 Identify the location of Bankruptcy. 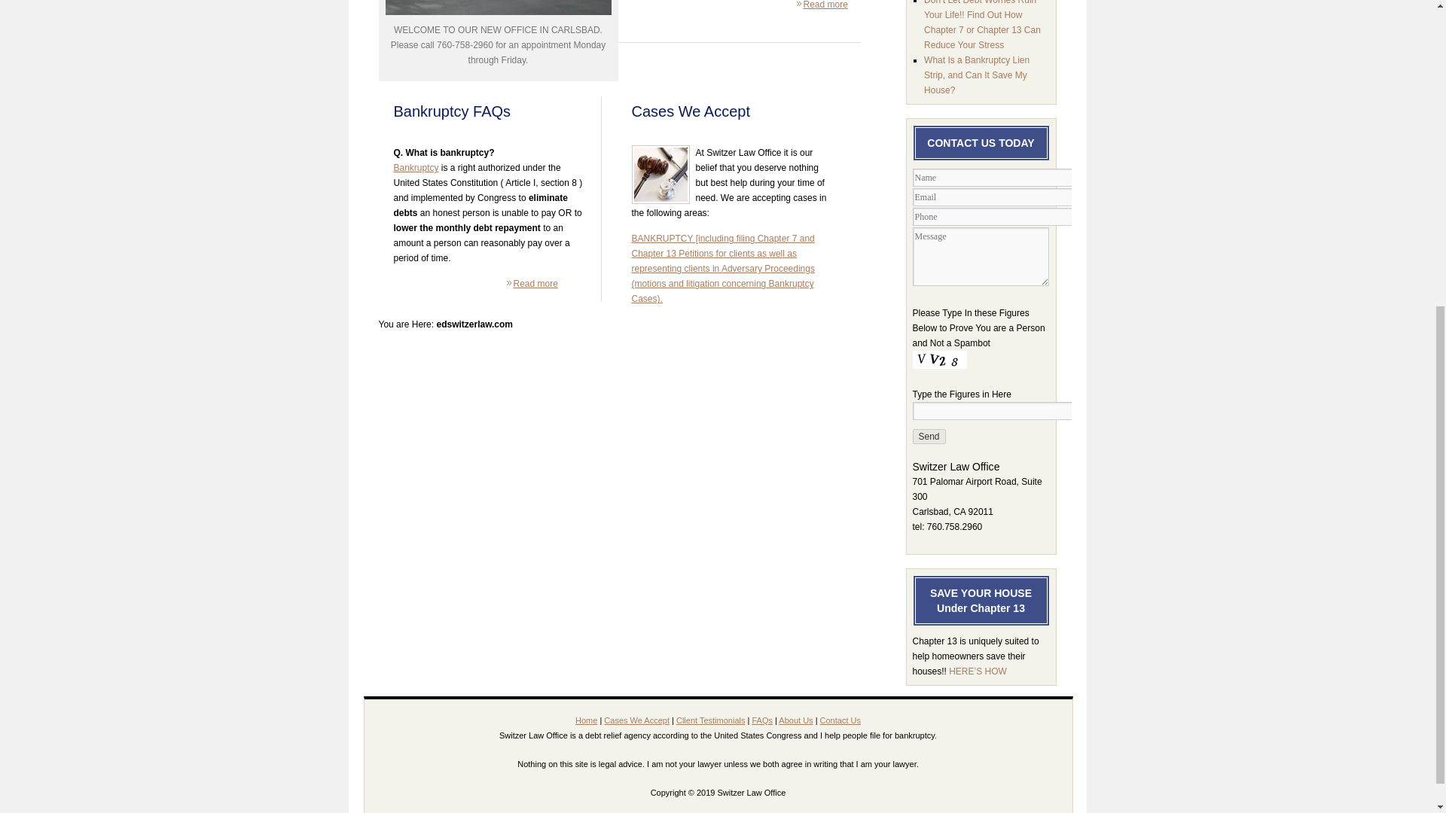
(416, 168).